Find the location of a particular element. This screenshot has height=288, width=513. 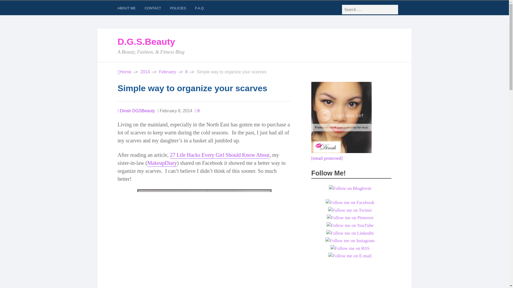

Posts by Dinah DGSBeauty is located at coordinates (136, 111).